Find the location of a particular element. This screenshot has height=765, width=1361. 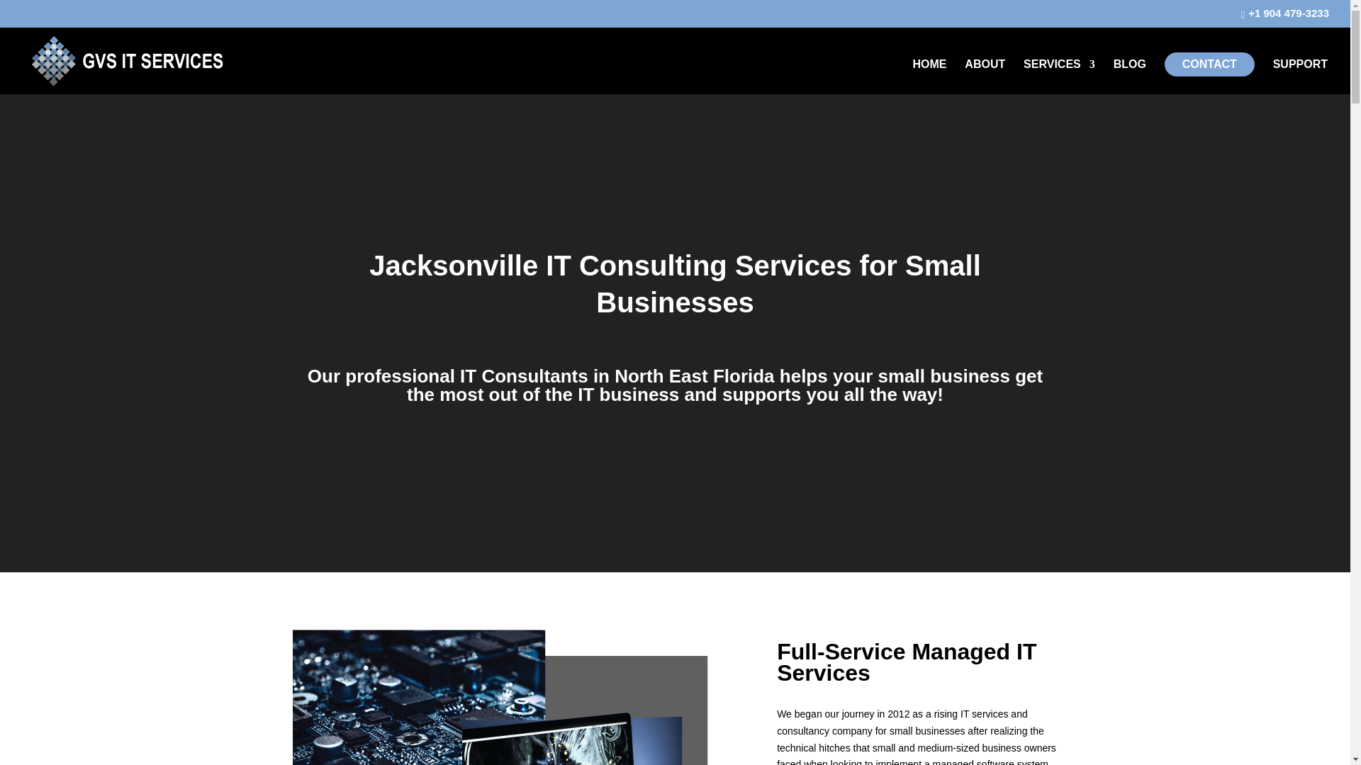

BLOG is located at coordinates (1129, 76).